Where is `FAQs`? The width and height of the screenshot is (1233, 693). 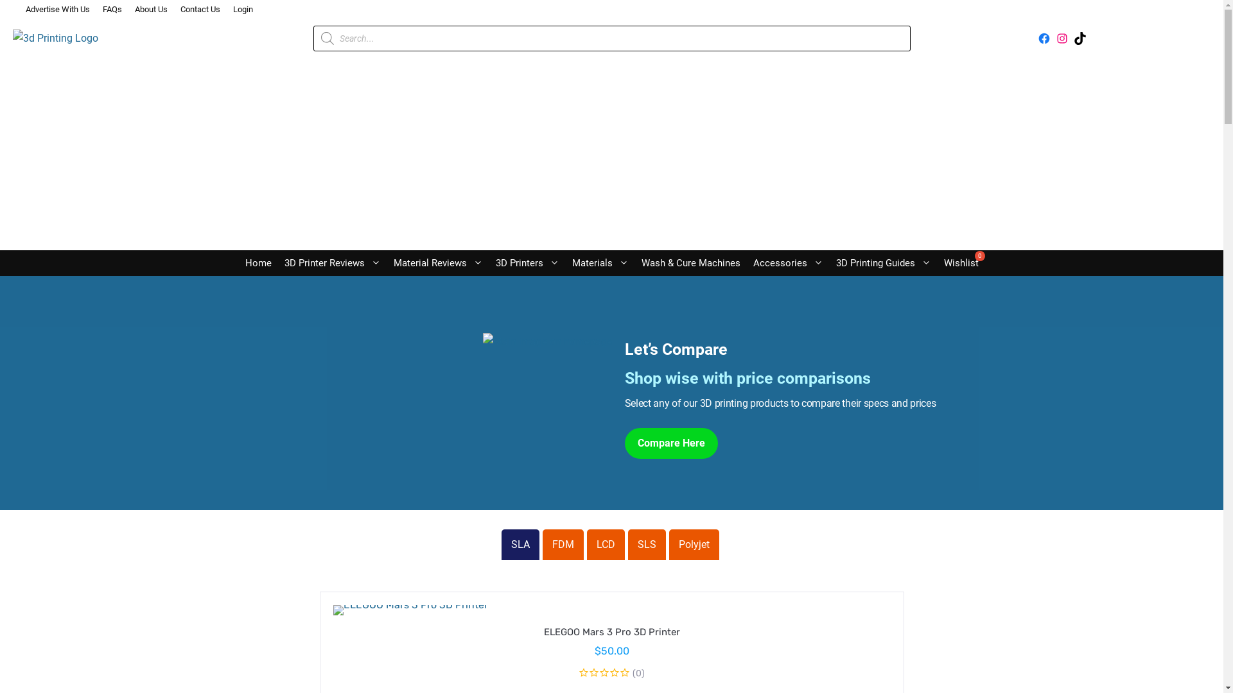
FAQs is located at coordinates (112, 10).